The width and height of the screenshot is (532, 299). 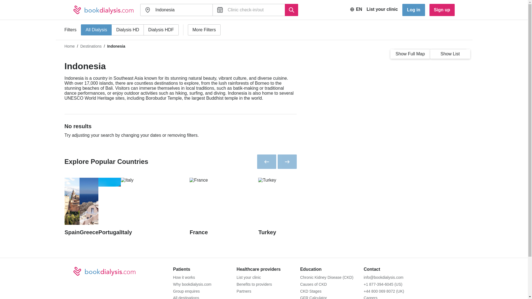 I want to click on Sign up, so click(x=442, y=10).